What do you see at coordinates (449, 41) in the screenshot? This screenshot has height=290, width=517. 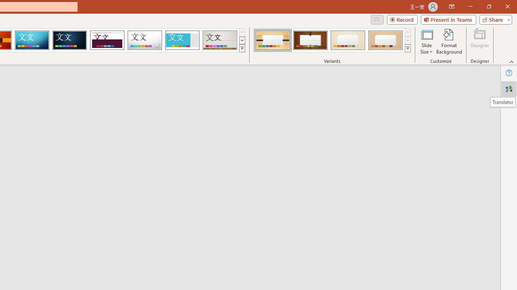 I see `Format Background` at bounding box center [449, 41].